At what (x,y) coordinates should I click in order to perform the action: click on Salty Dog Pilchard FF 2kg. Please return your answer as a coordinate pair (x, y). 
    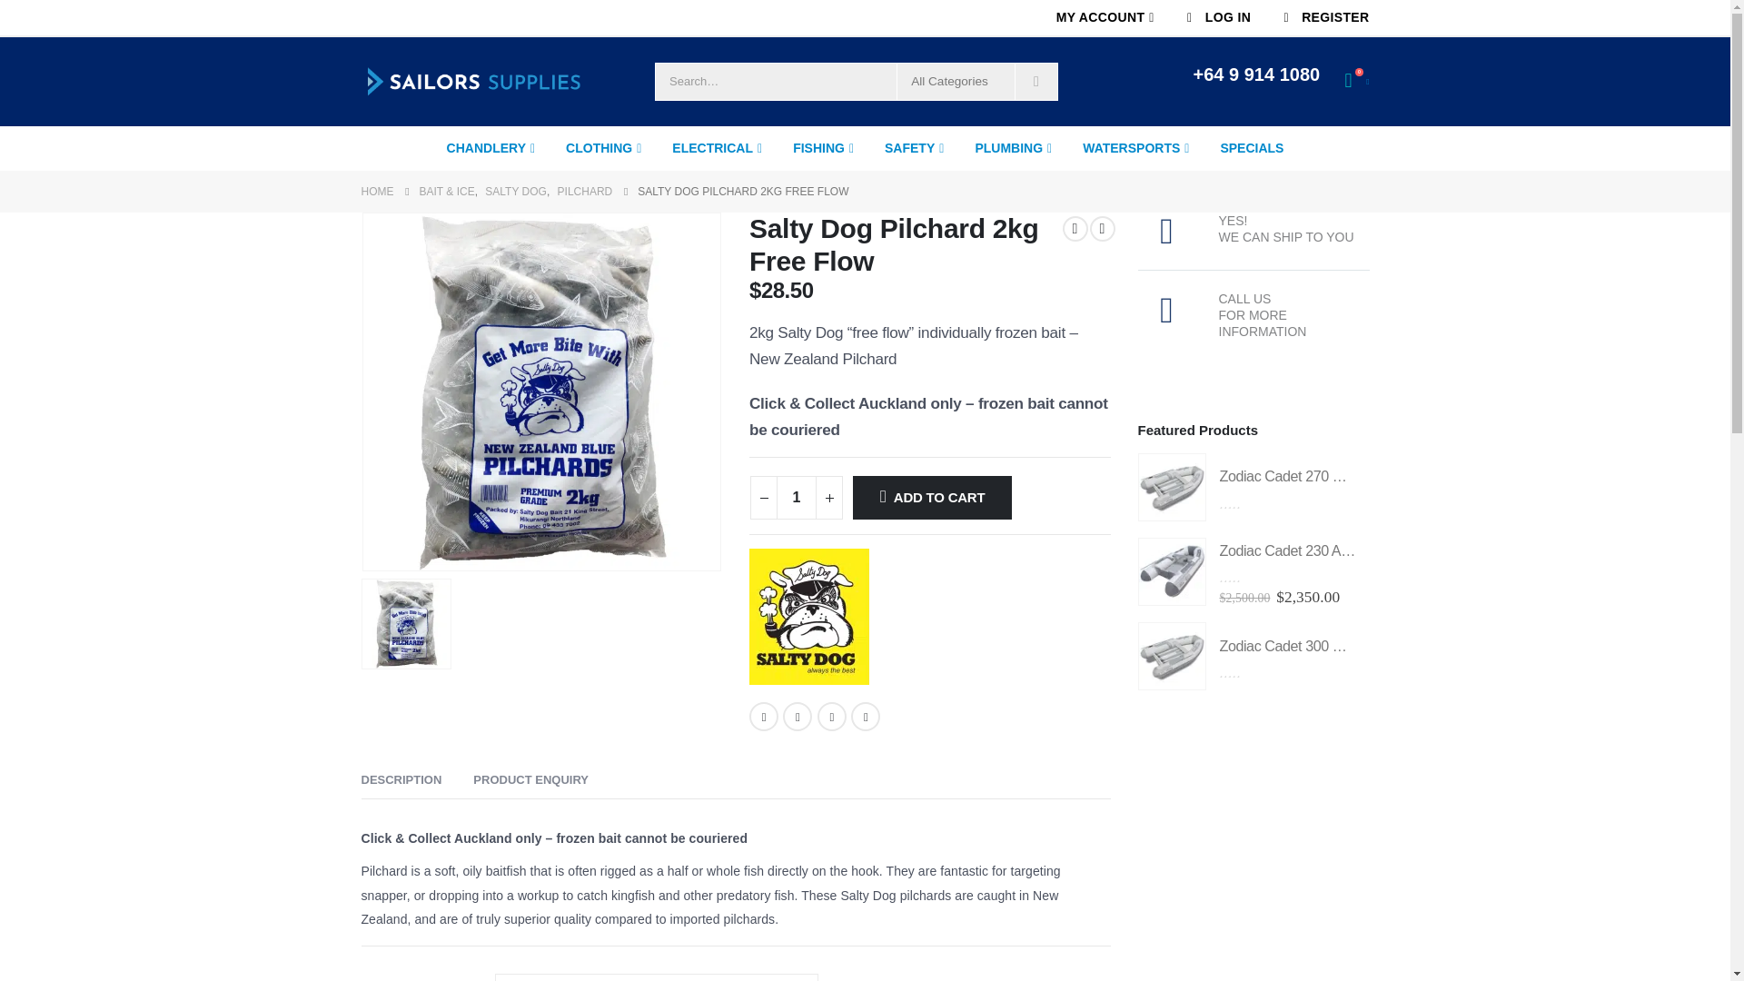
    Looking at the image, I should click on (405, 623).